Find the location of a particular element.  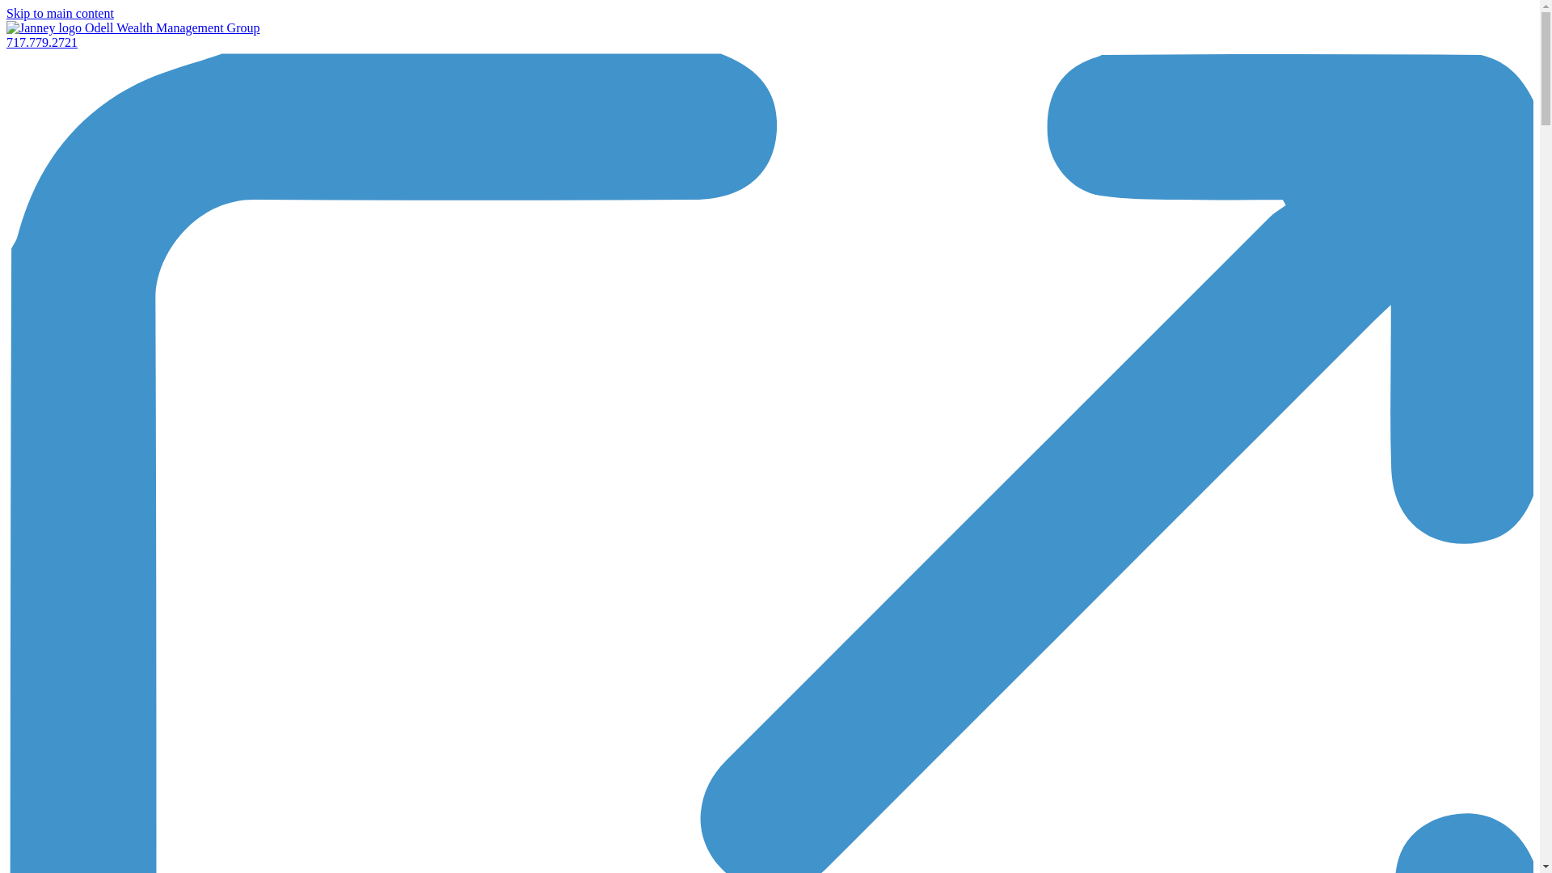

717.779.2721 is located at coordinates (42, 42).